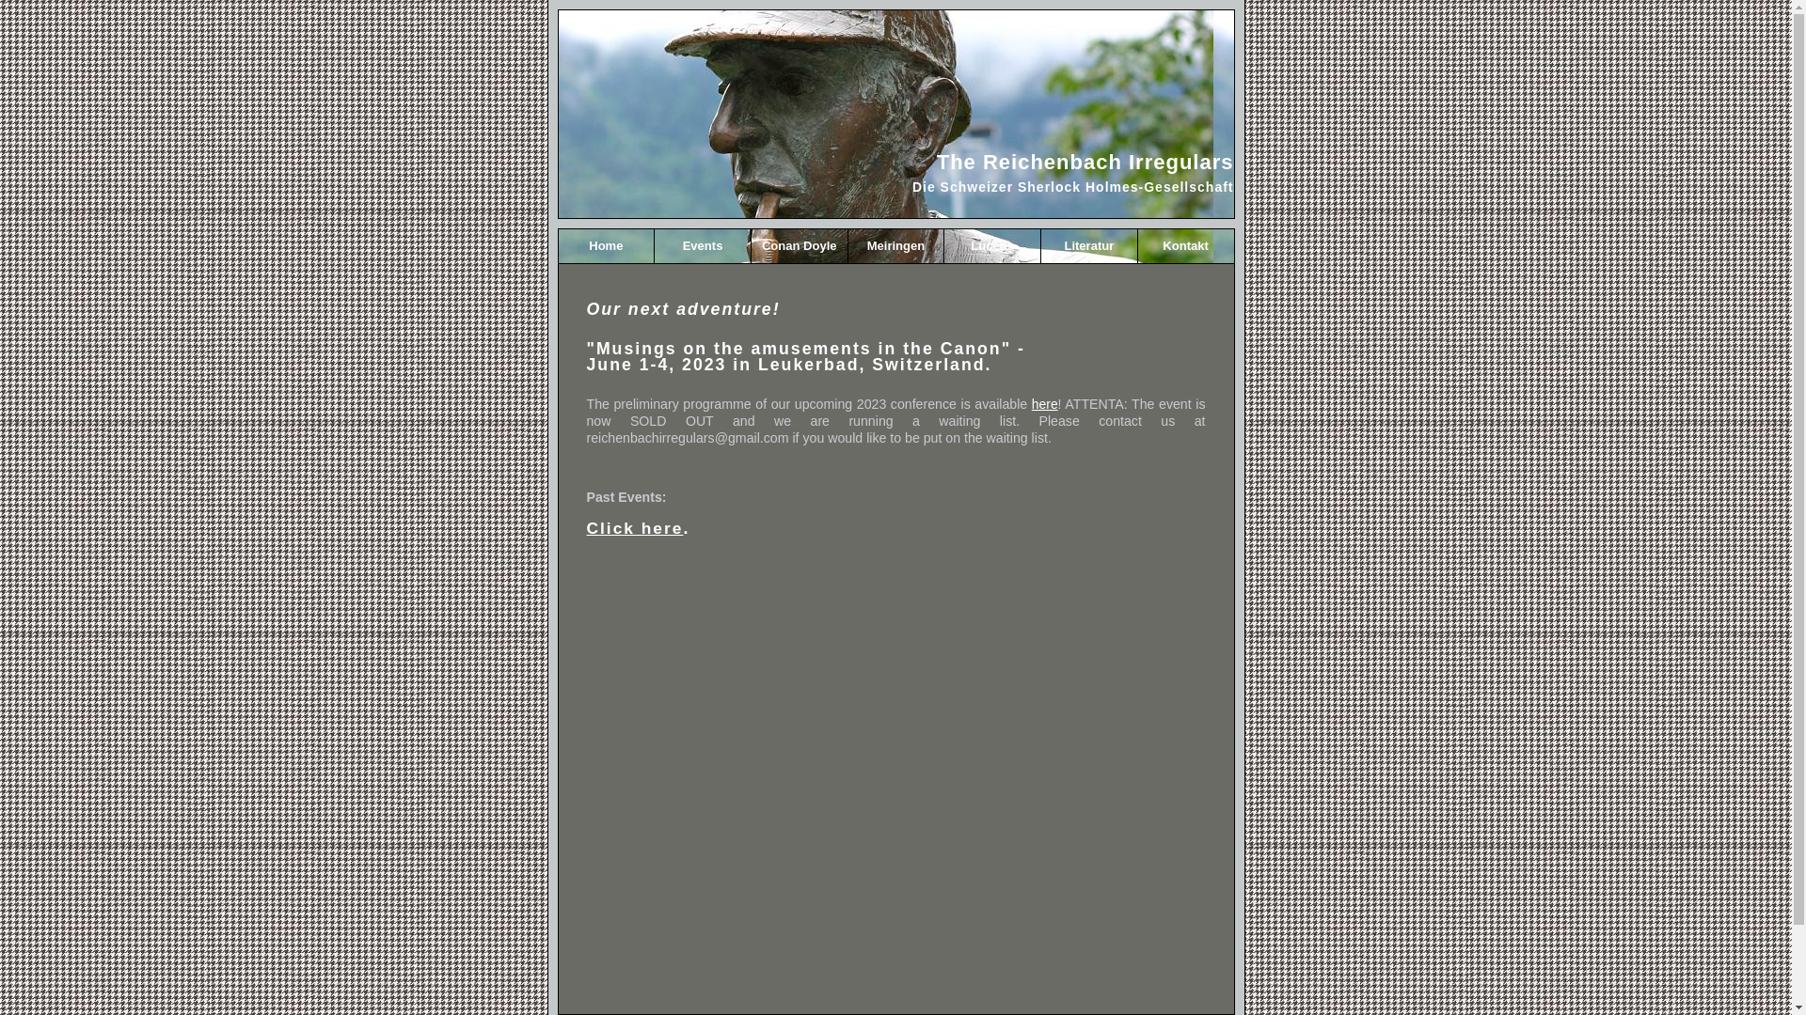 The height and width of the screenshot is (1015, 1806). Describe the element at coordinates (800, 246) in the screenshot. I see `Conan Doyle` at that location.